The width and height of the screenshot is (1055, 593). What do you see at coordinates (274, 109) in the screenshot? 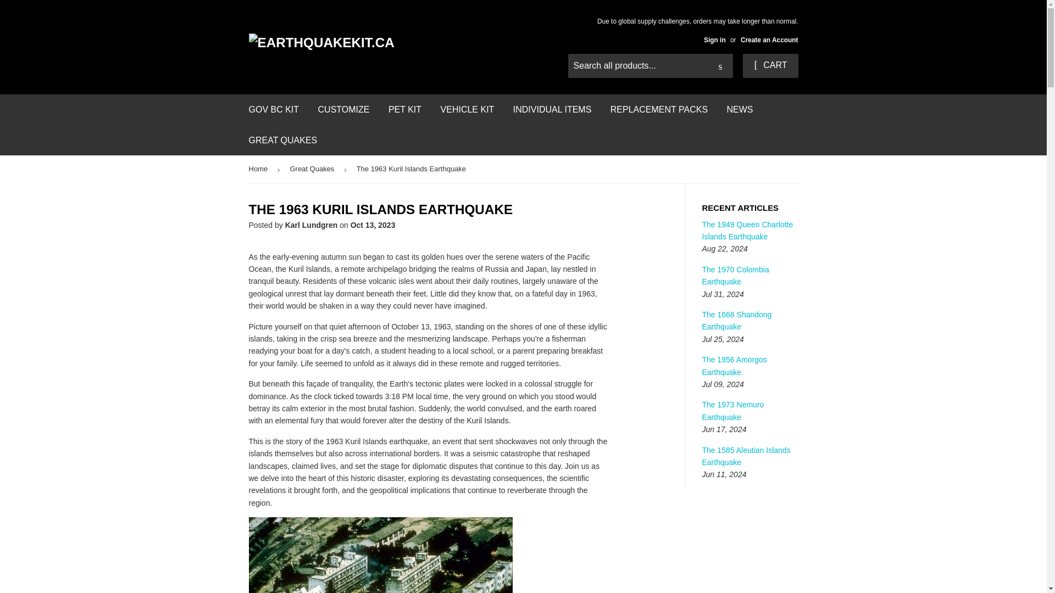
I see `GOV BC KIT` at bounding box center [274, 109].